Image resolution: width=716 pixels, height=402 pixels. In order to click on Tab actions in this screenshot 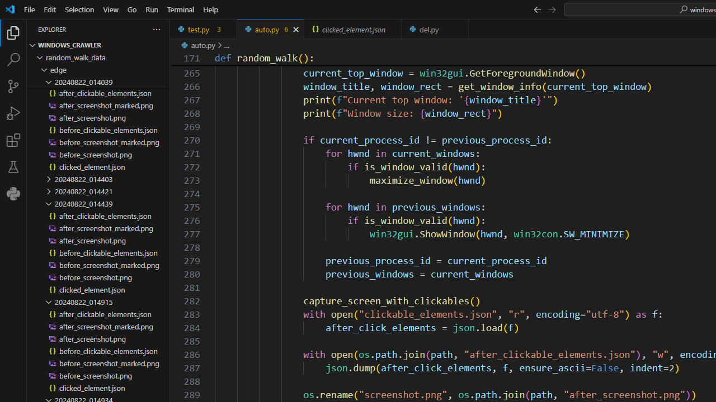, I will do `click(460, 29)`.